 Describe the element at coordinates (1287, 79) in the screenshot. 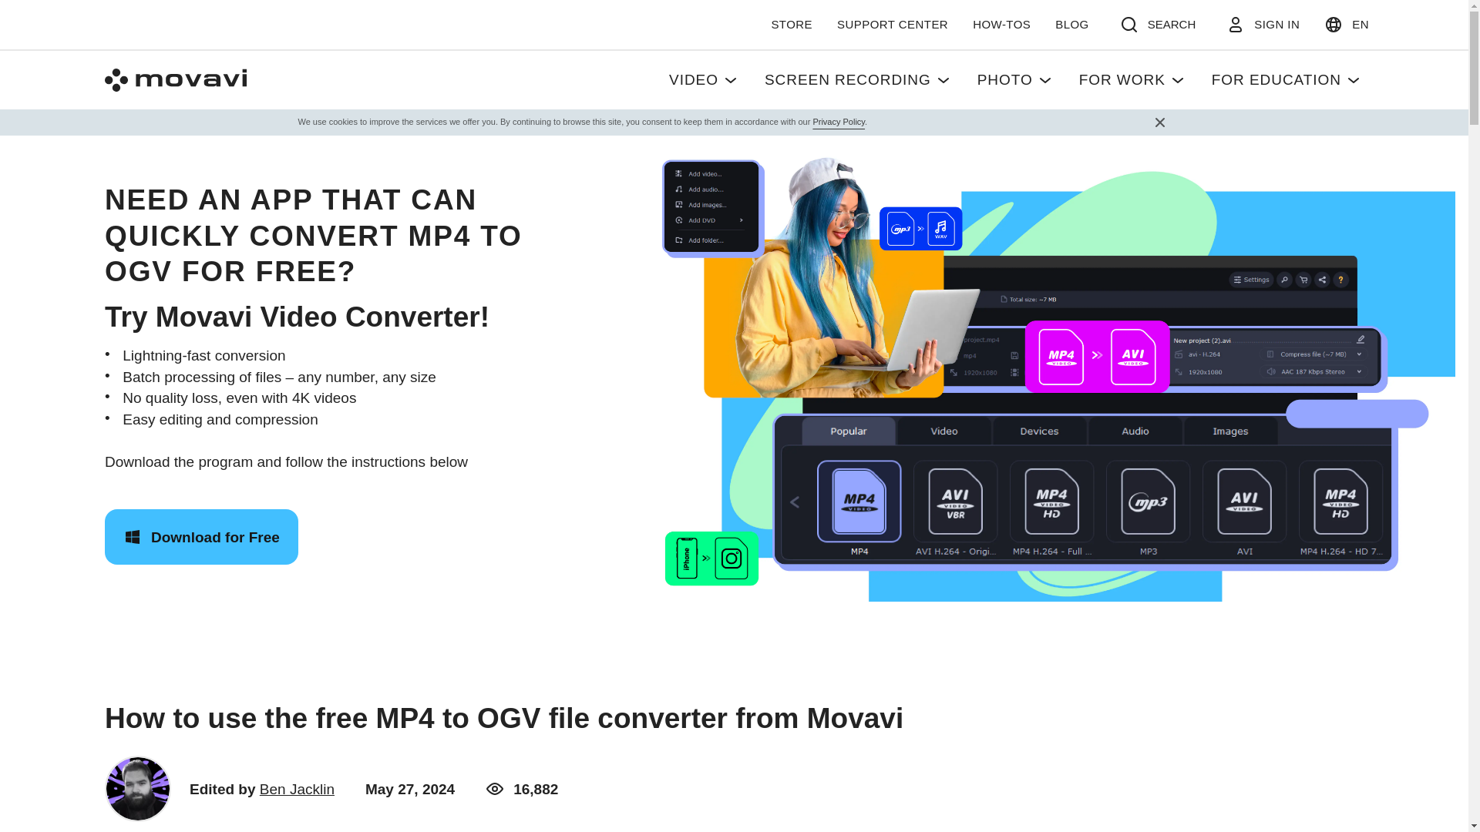

I see `FOR EDUCATION` at that location.